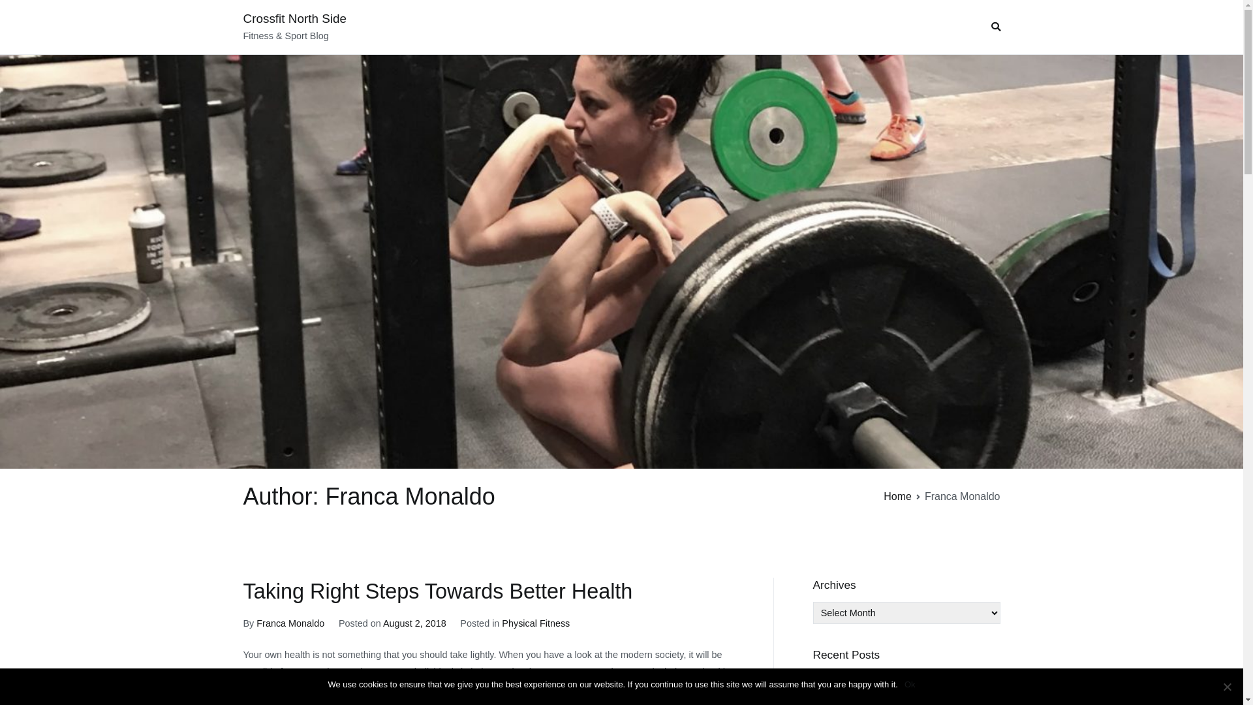  I want to click on Franca Monaldo, so click(290, 623).